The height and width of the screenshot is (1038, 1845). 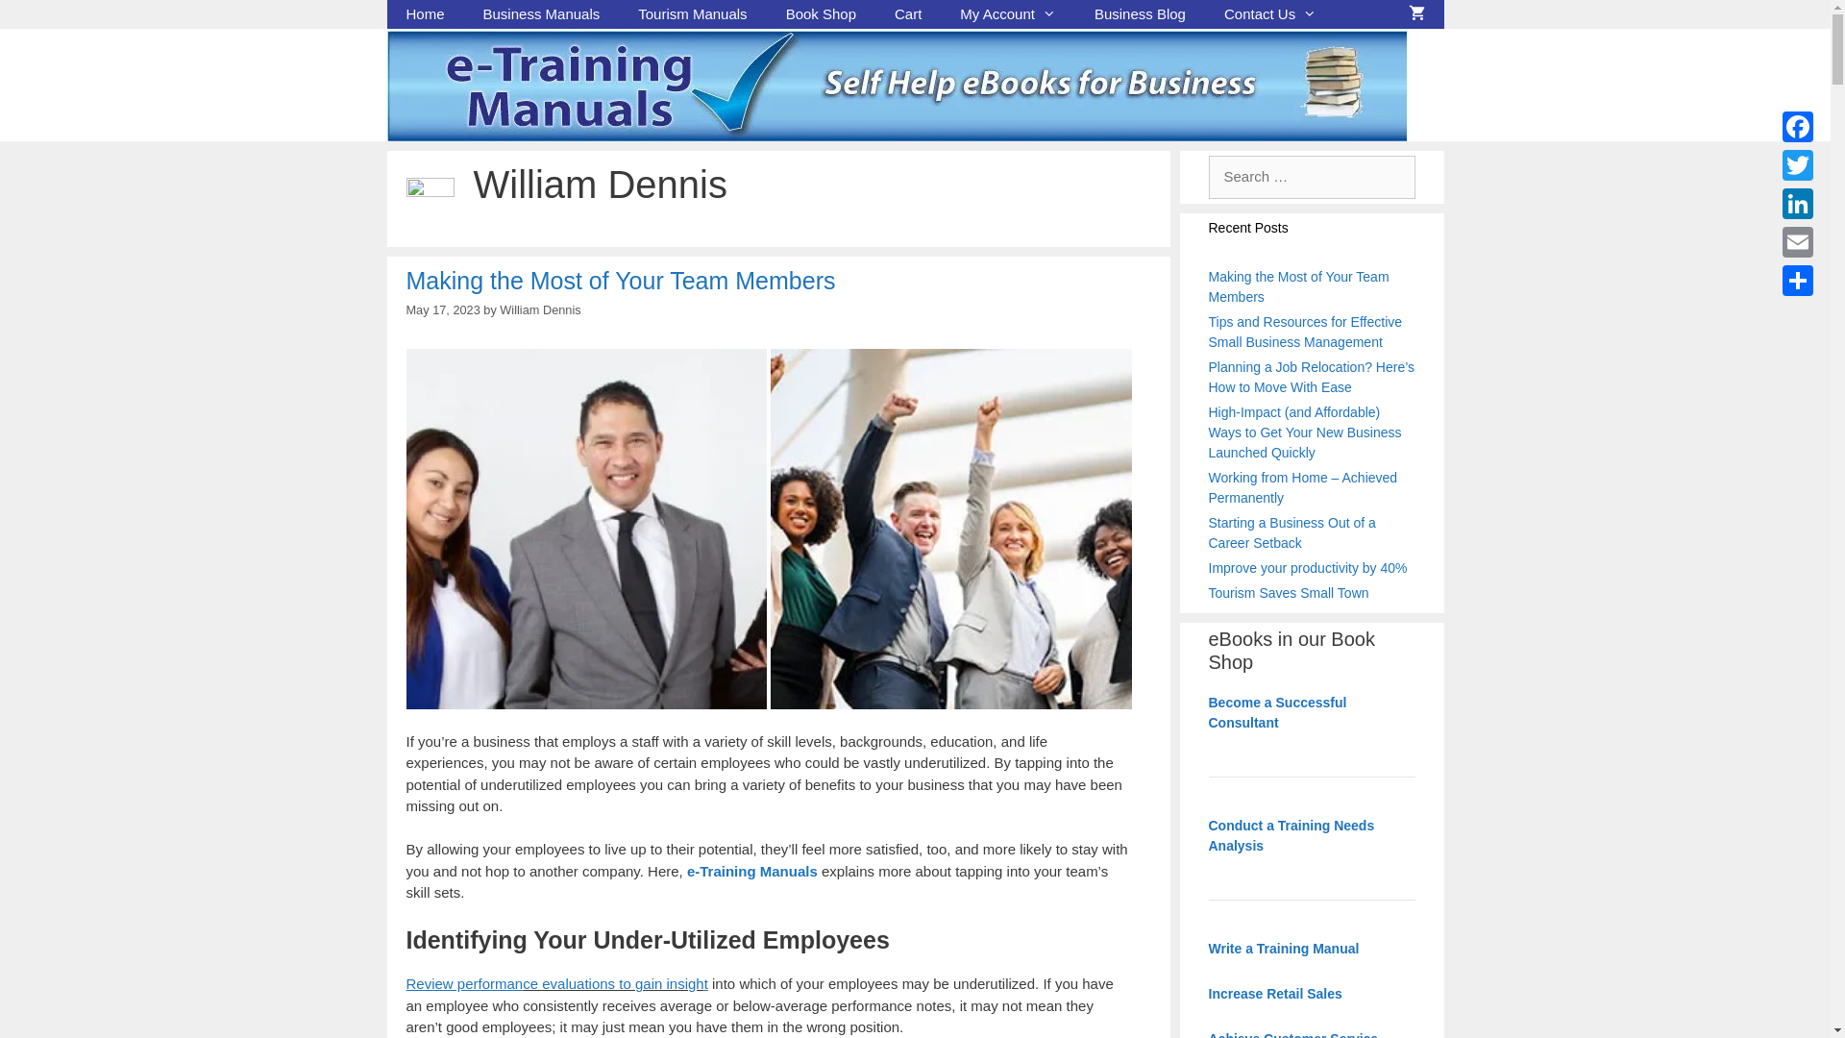 I want to click on Making the Most of Your Team Members, so click(x=1299, y=286).